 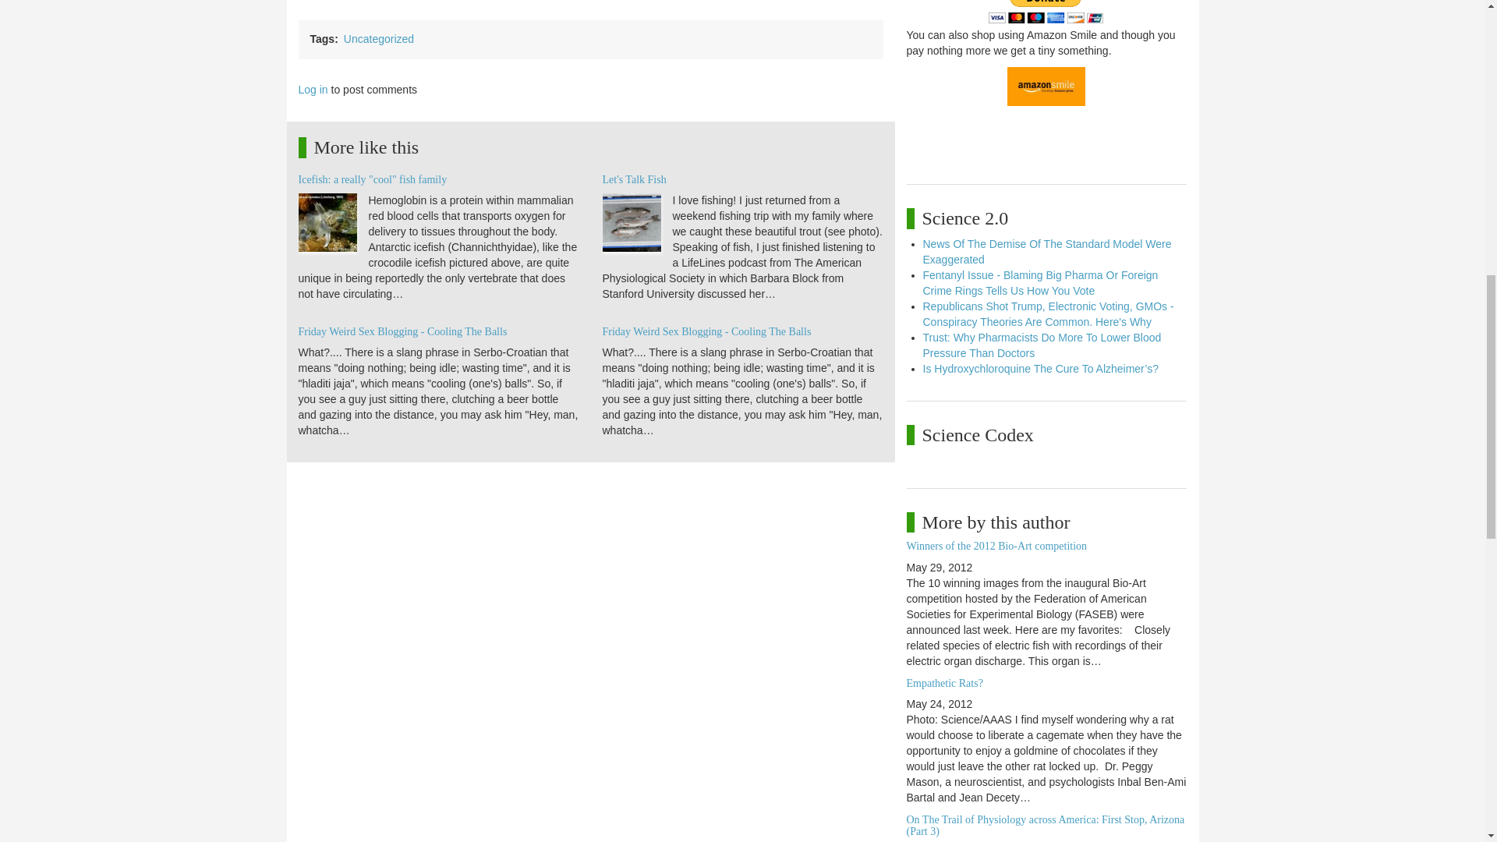 What do you see at coordinates (1046, 12) in the screenshot?
I see `PayPal - The safer, easier way to pay online!` at bounding box center [1046, 12].